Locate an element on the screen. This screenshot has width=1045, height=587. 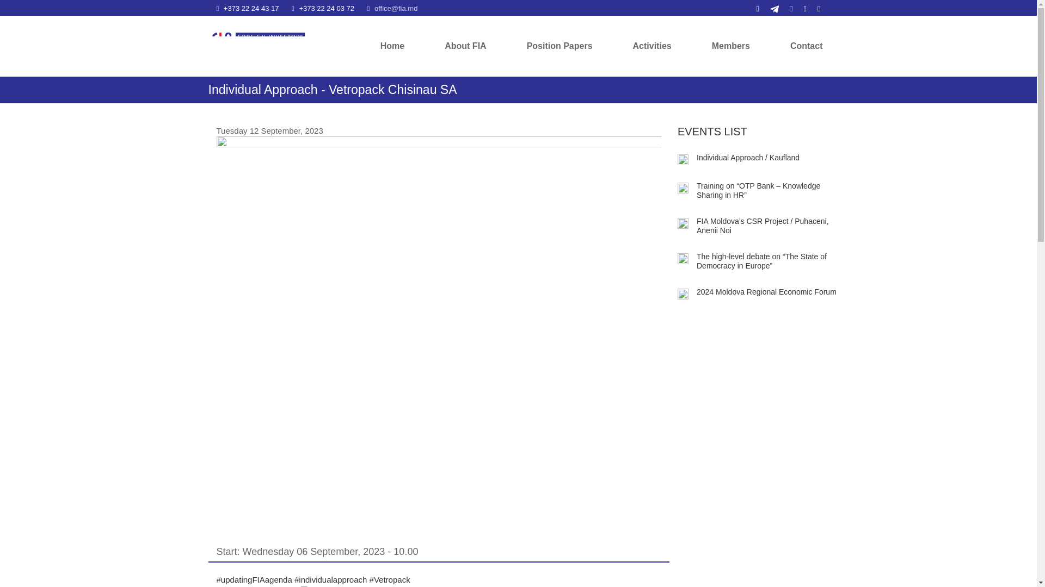
telegram is located at coordinates (769, 8).